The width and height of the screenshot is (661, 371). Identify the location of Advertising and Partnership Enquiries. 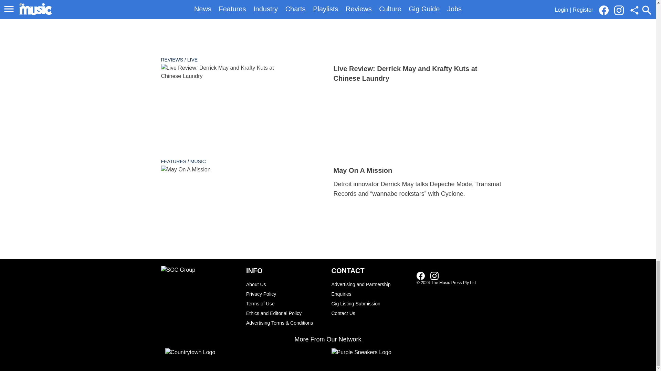
(370, 289).